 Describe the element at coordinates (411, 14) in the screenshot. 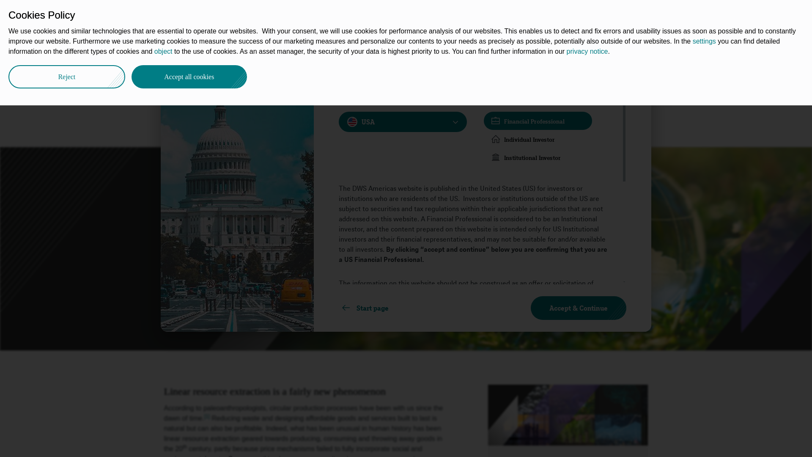

I see `Resources` at that location.